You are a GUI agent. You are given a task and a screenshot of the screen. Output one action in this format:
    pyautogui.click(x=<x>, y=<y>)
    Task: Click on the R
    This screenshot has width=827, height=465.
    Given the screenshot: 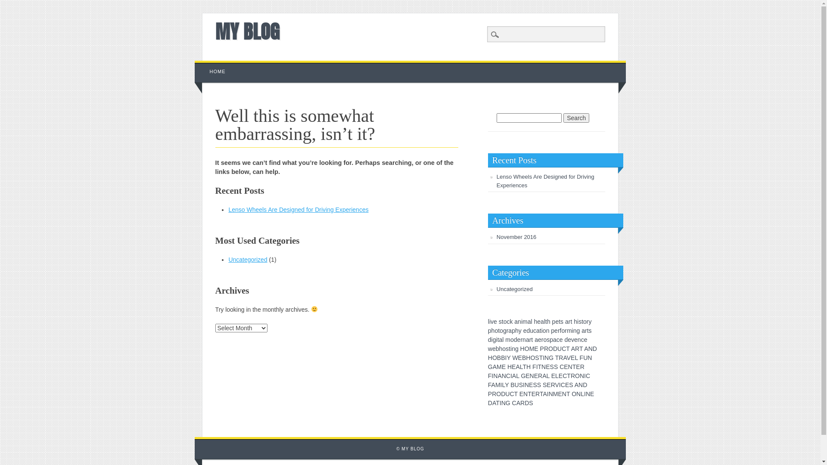 What is the action you would take?
    pyautogui.click(x=561, y=358)
    